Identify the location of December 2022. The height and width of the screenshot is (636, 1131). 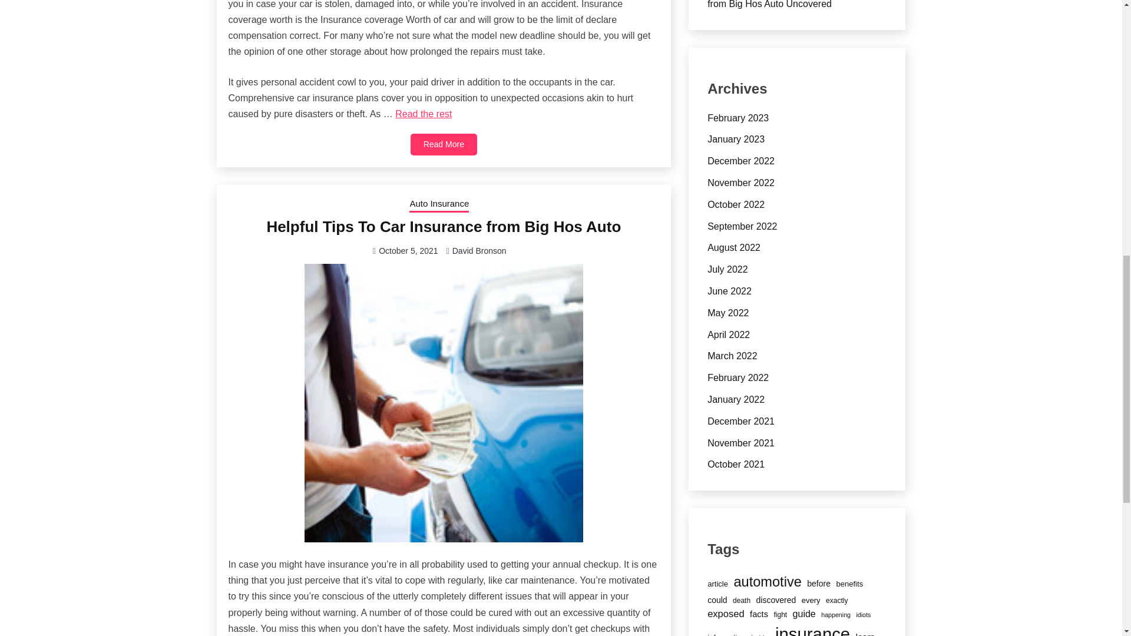
(741, 160).